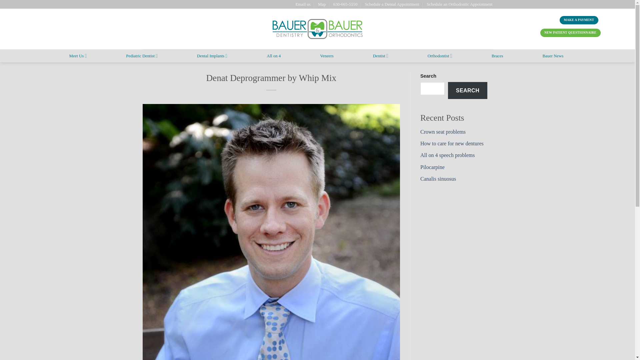 The width and height of the screenshot is (640, 360). Describe the element at coordinates (78, 55) in the screenshot. I see `Meet Us` at that location.